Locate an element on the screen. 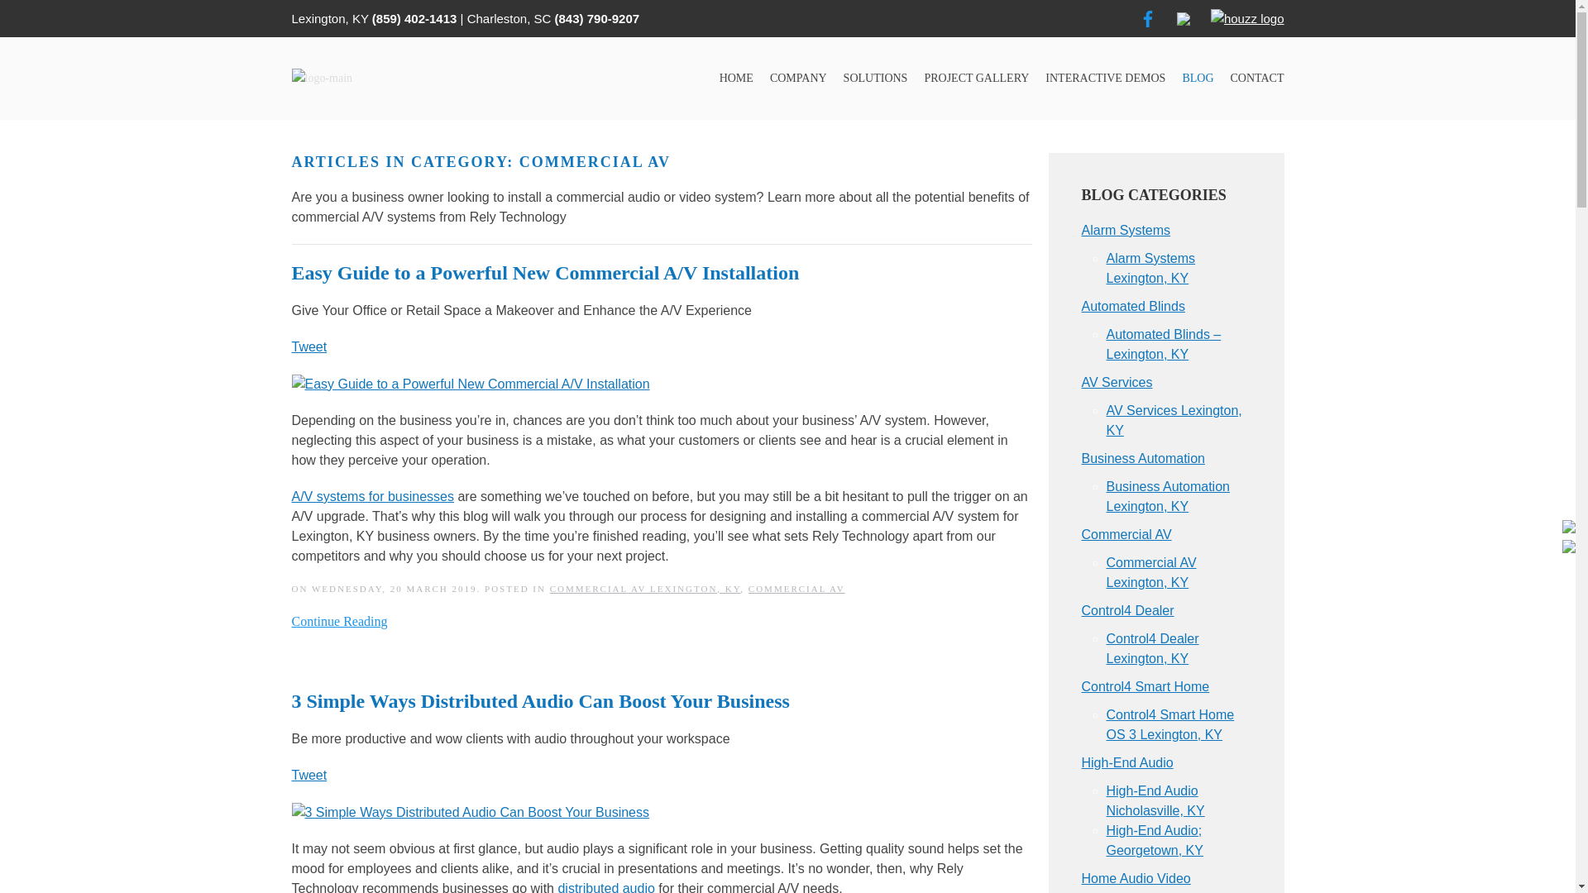 The height and width of the screenshot is (893, 1588). SOLUTIONS is located at coordinates (875, 79).